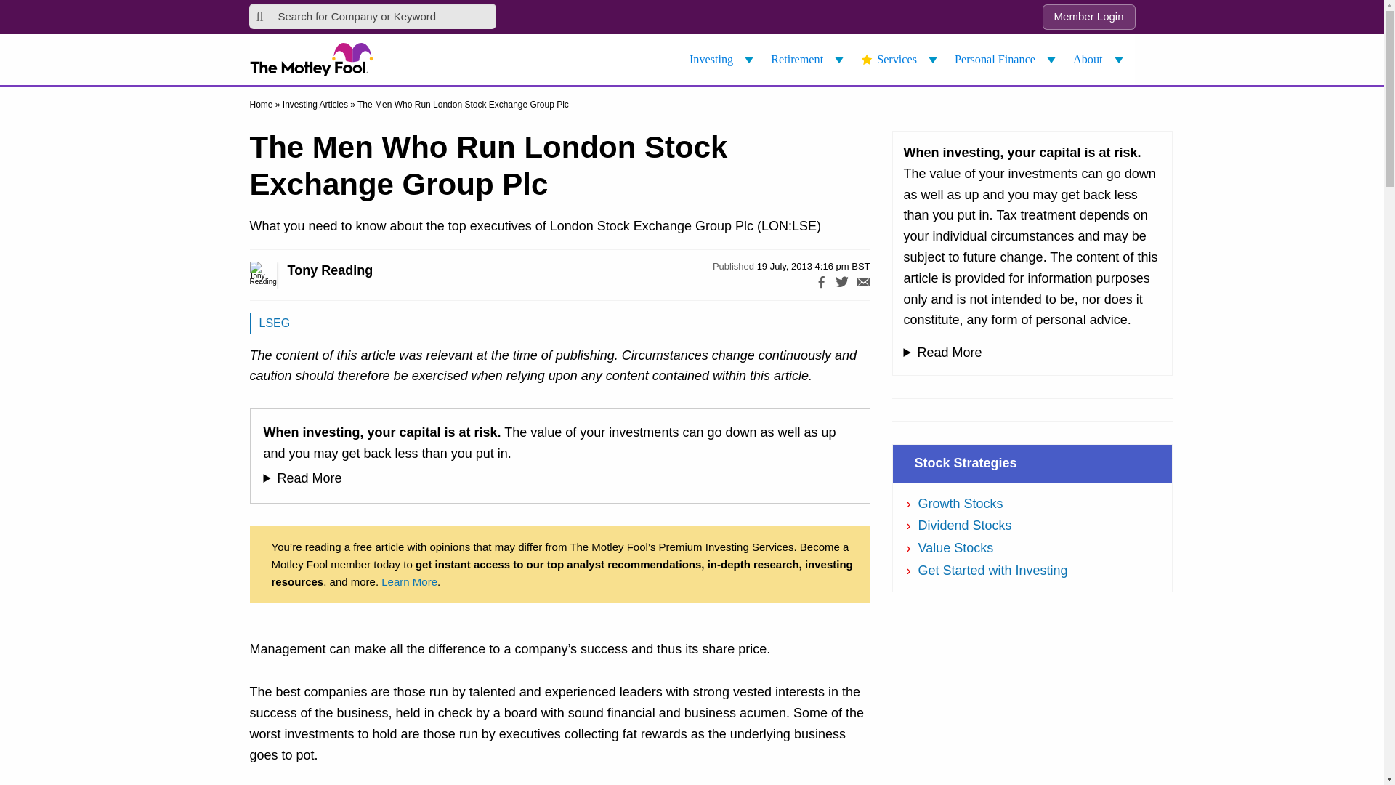 The image size is (1395, 785). What do you see at coordinates (1088, 17) in the screenshot?
I see `Member Login` at bounding box center [1088, 17].